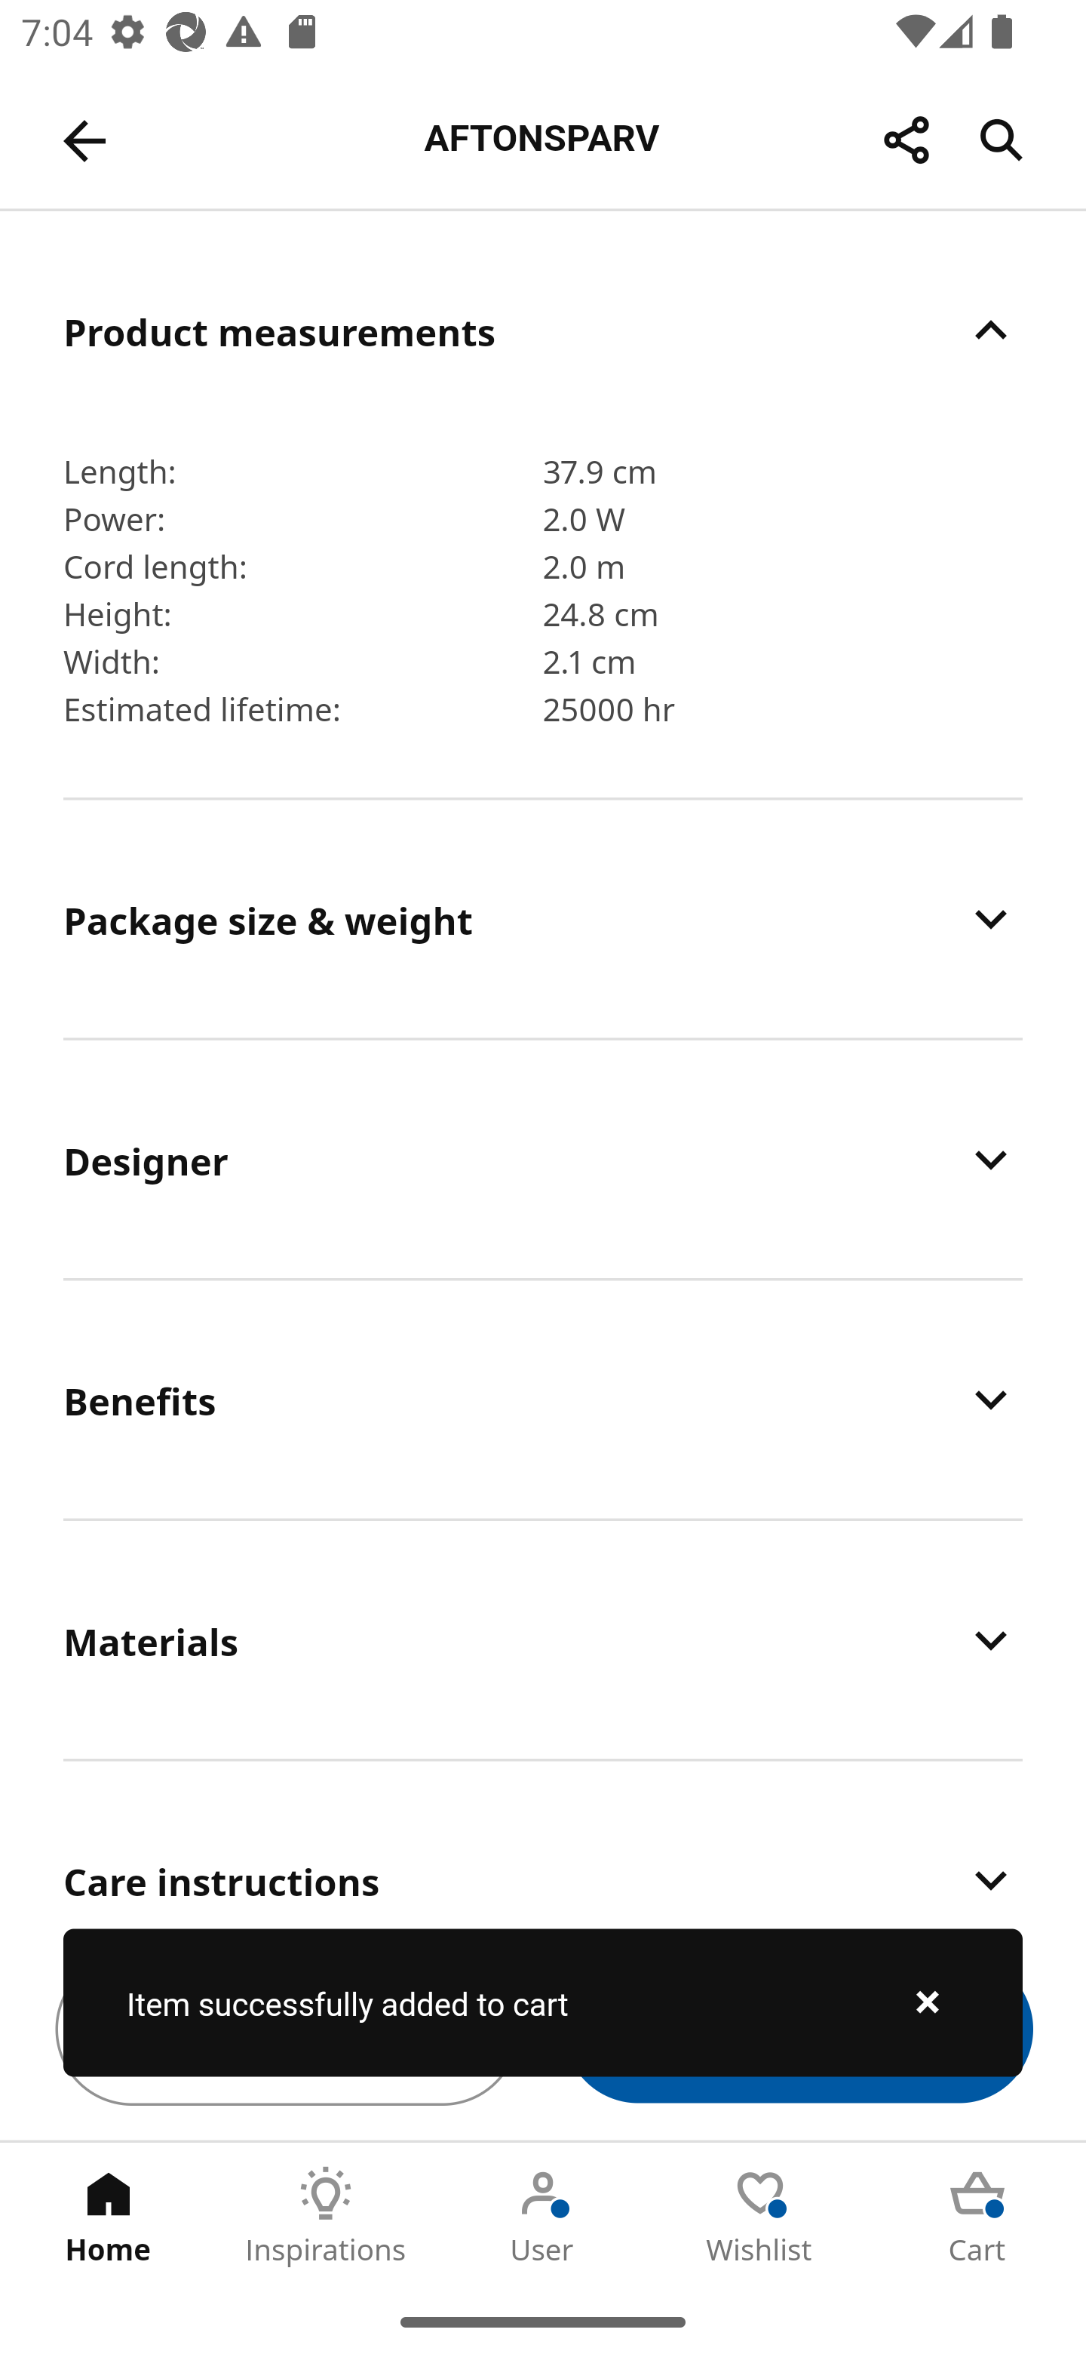  Describe the element at coordinates (543, 1840) in the screenshot. I see `Care instructions` at that location.